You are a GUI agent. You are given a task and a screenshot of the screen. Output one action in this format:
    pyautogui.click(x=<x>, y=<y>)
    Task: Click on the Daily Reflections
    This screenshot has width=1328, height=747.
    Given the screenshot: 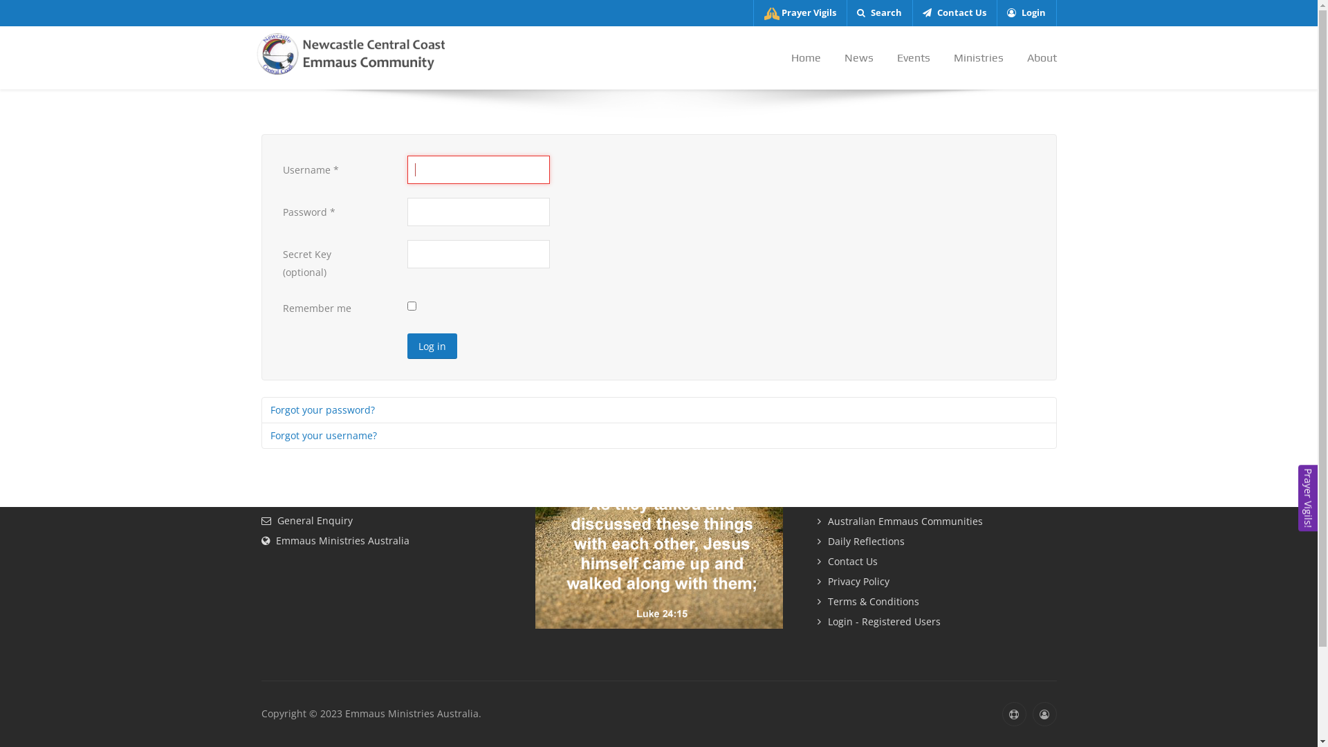 What is the action you would take?
    pyautogui.click(x=937, y=542)
    